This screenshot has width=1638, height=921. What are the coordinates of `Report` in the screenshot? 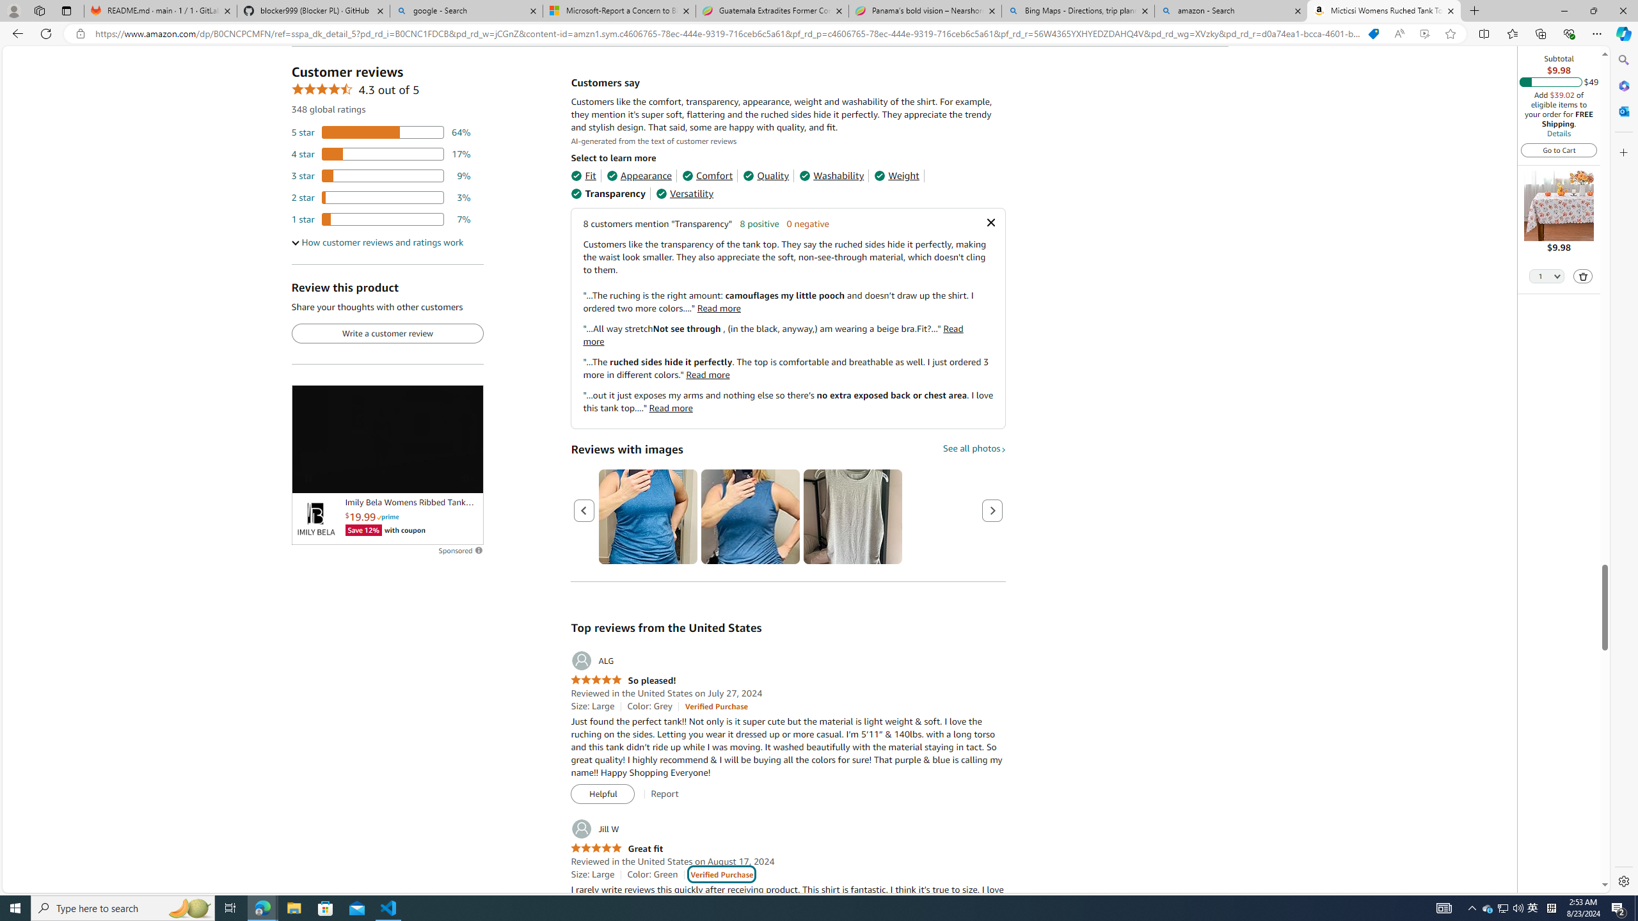 It's located at (664, 794).